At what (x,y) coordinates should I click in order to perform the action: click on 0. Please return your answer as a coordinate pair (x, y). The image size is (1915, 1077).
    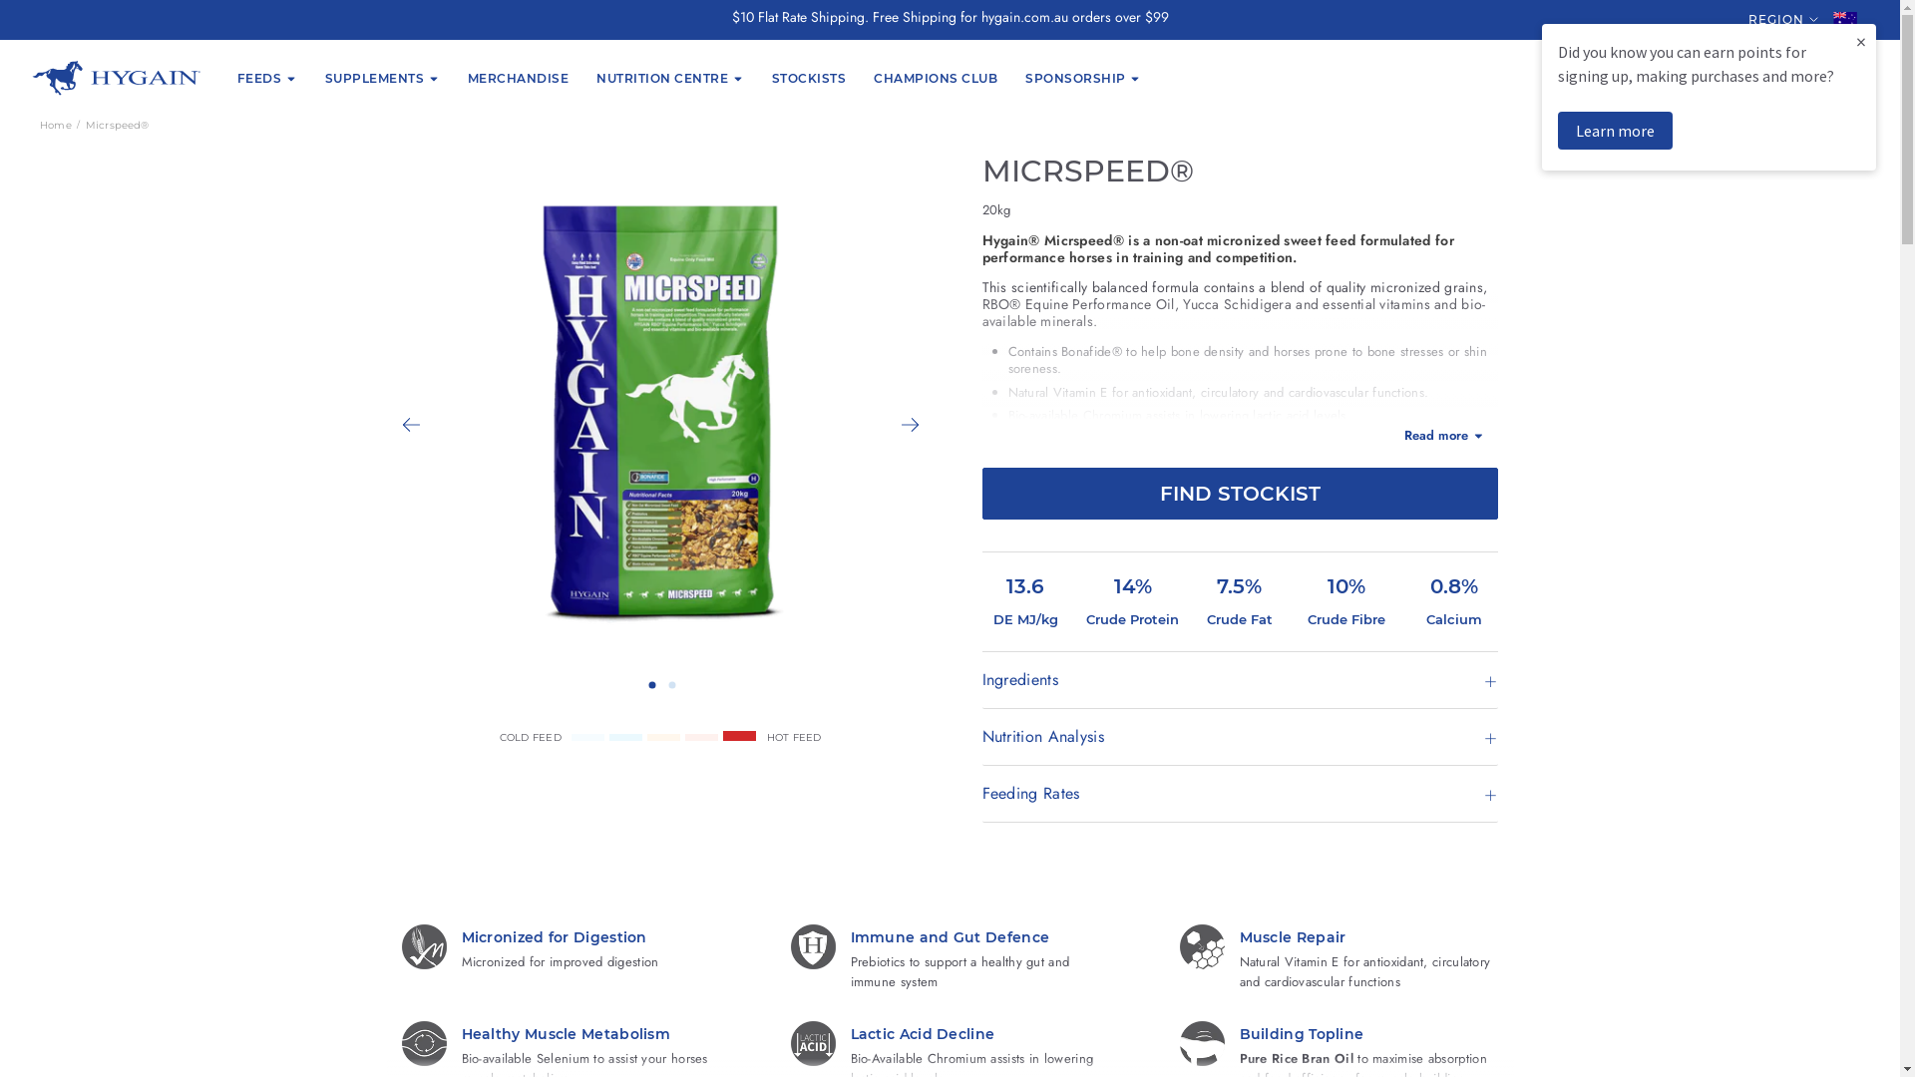
    Looking at the image, I should click on (1847, 78).